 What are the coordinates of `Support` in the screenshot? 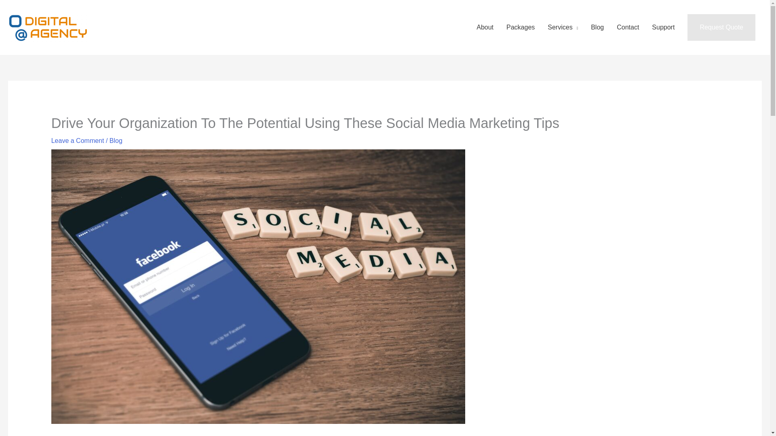 It's located at (663, 27).